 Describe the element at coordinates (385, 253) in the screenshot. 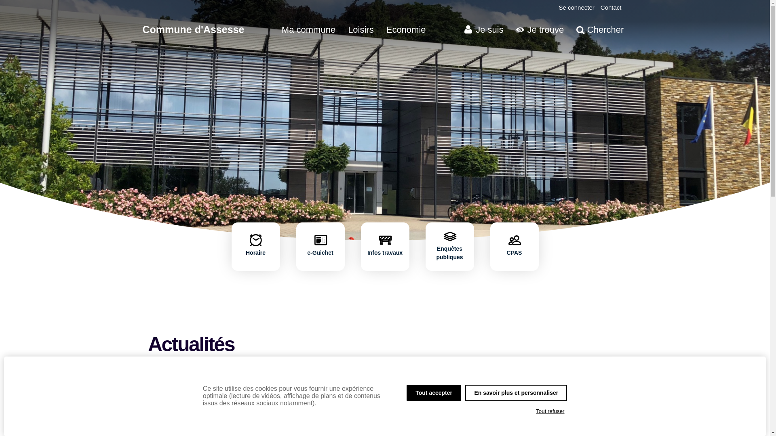

I see `Infos travaux` at that location.